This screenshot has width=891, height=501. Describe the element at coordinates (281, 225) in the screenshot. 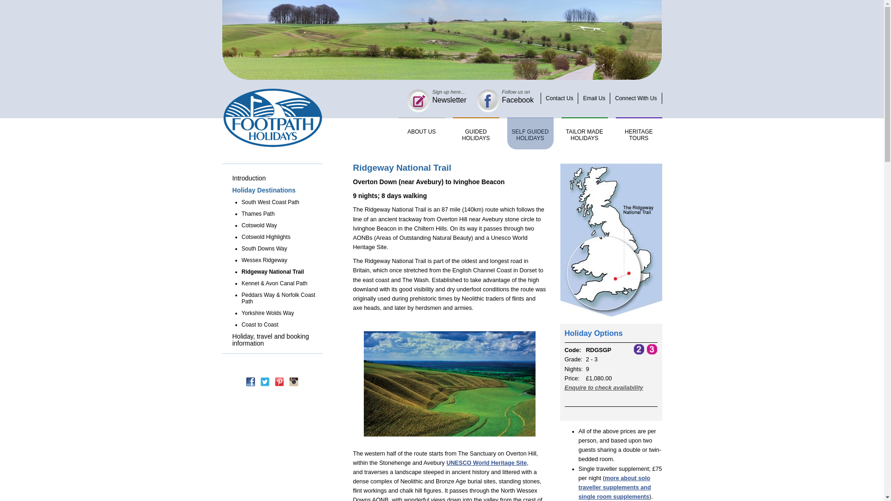

I see `Cotswold Way` at that location.